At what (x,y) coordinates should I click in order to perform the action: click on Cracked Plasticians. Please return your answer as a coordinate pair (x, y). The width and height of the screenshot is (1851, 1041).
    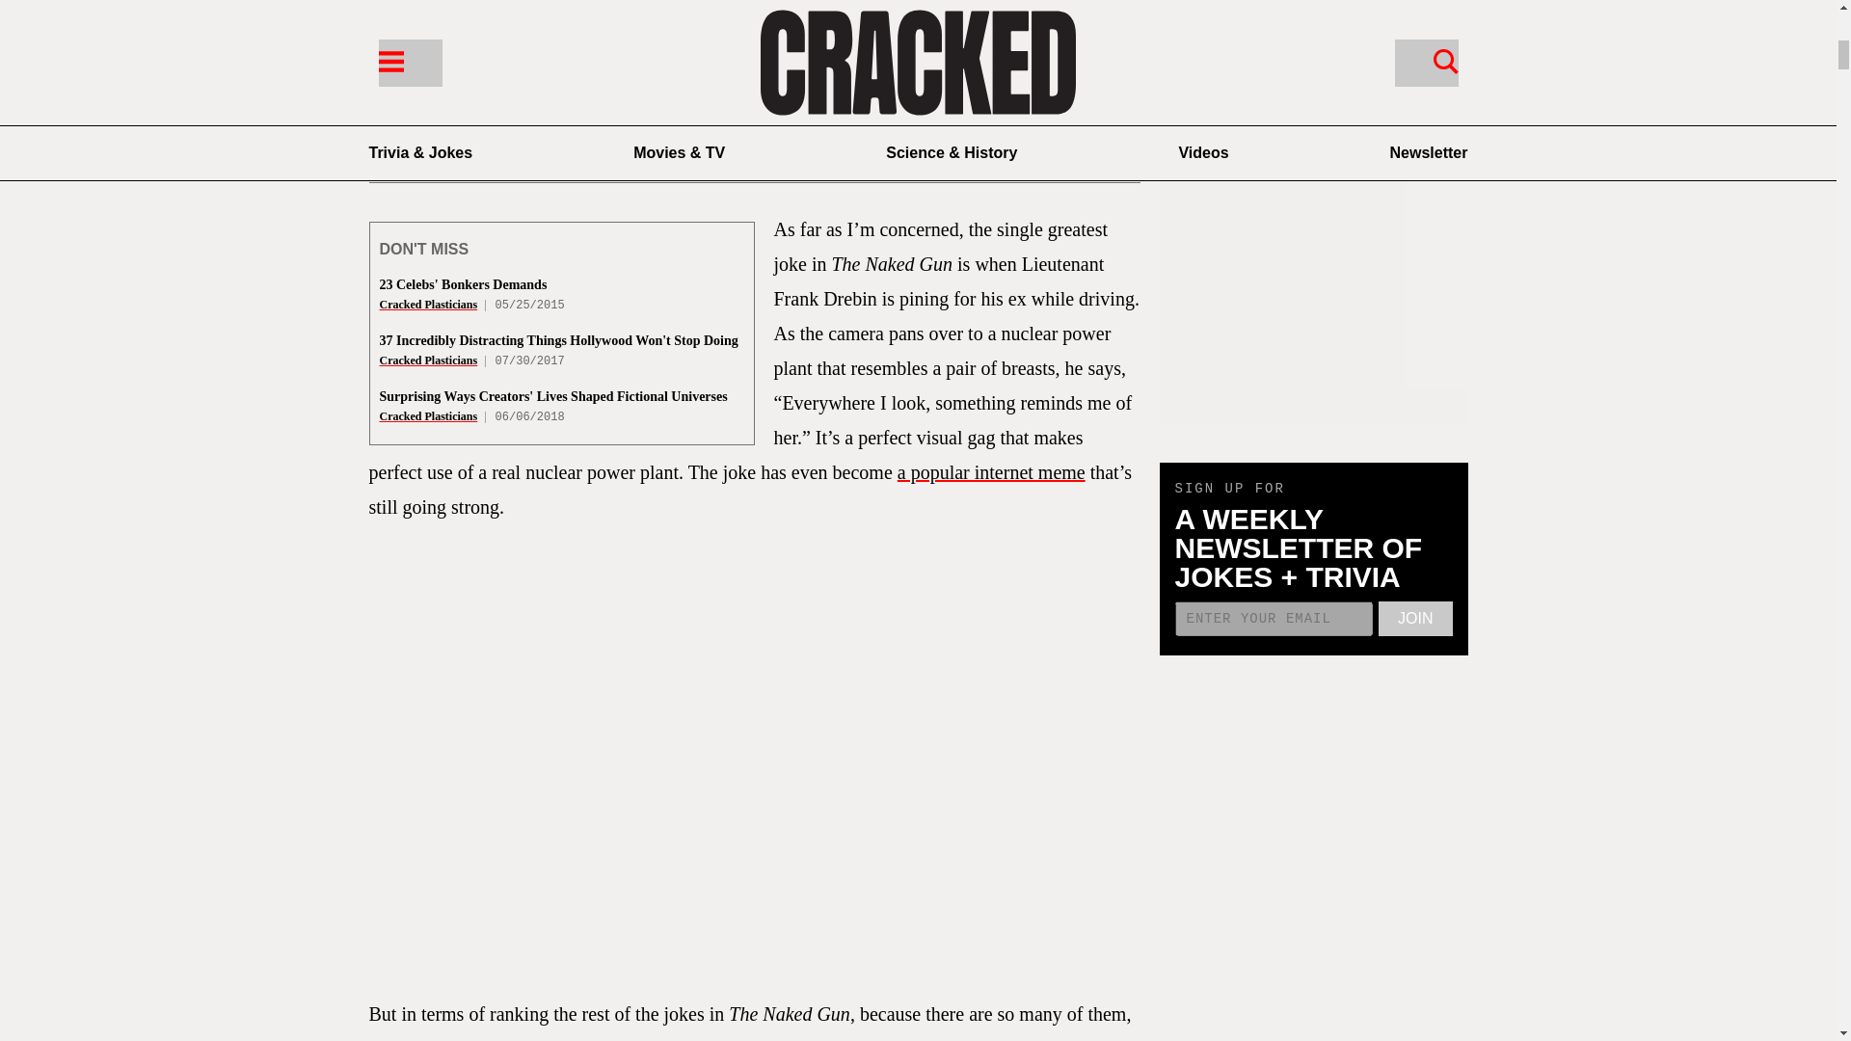
    Looking at the image, I should click on (428, 304).